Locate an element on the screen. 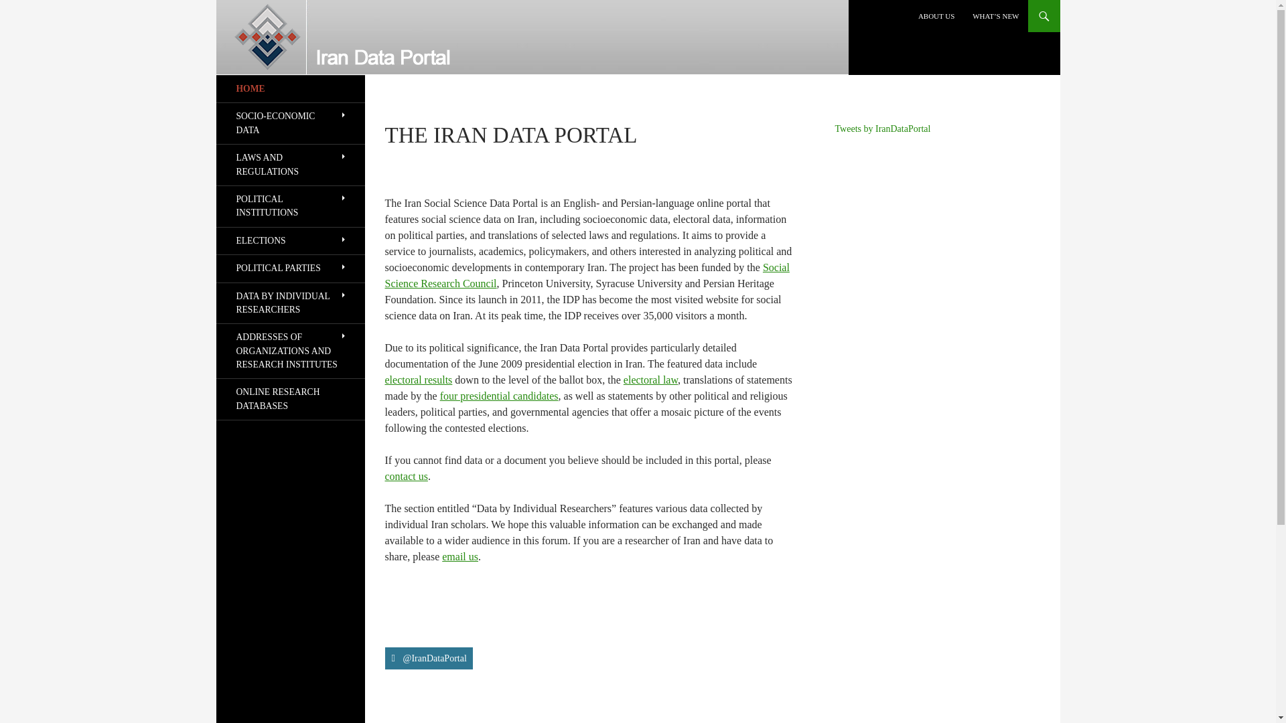 This screenshot has width=1286, height=723. Social Science Research Council is located at coordinates (587, 275).